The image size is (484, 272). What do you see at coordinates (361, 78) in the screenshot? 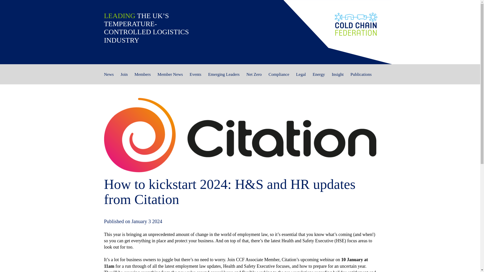
I see `Publications` at bounding box center [361, 78].